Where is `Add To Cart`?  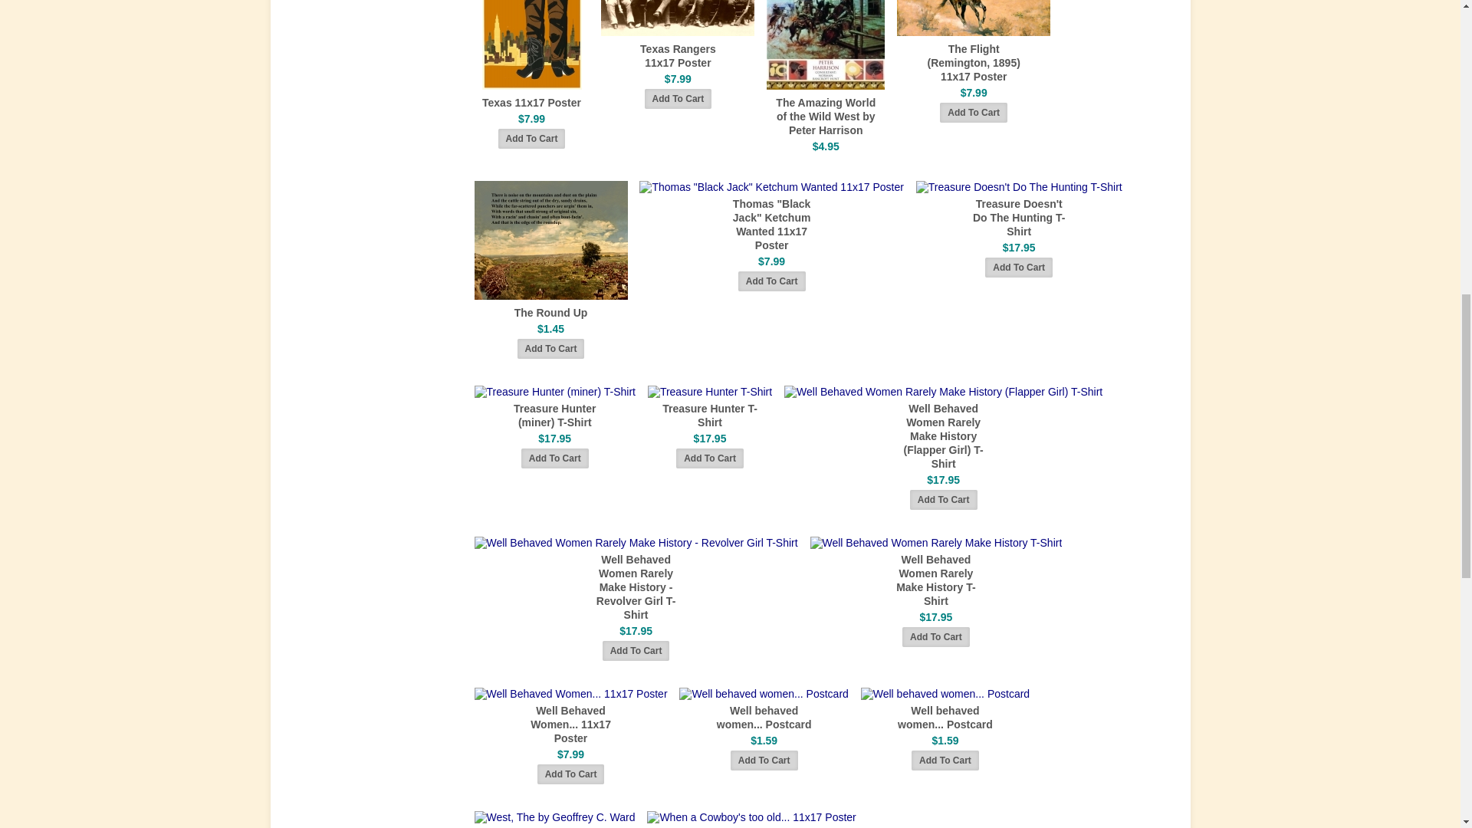 Add To Cart is located at coordinates (636, 650).